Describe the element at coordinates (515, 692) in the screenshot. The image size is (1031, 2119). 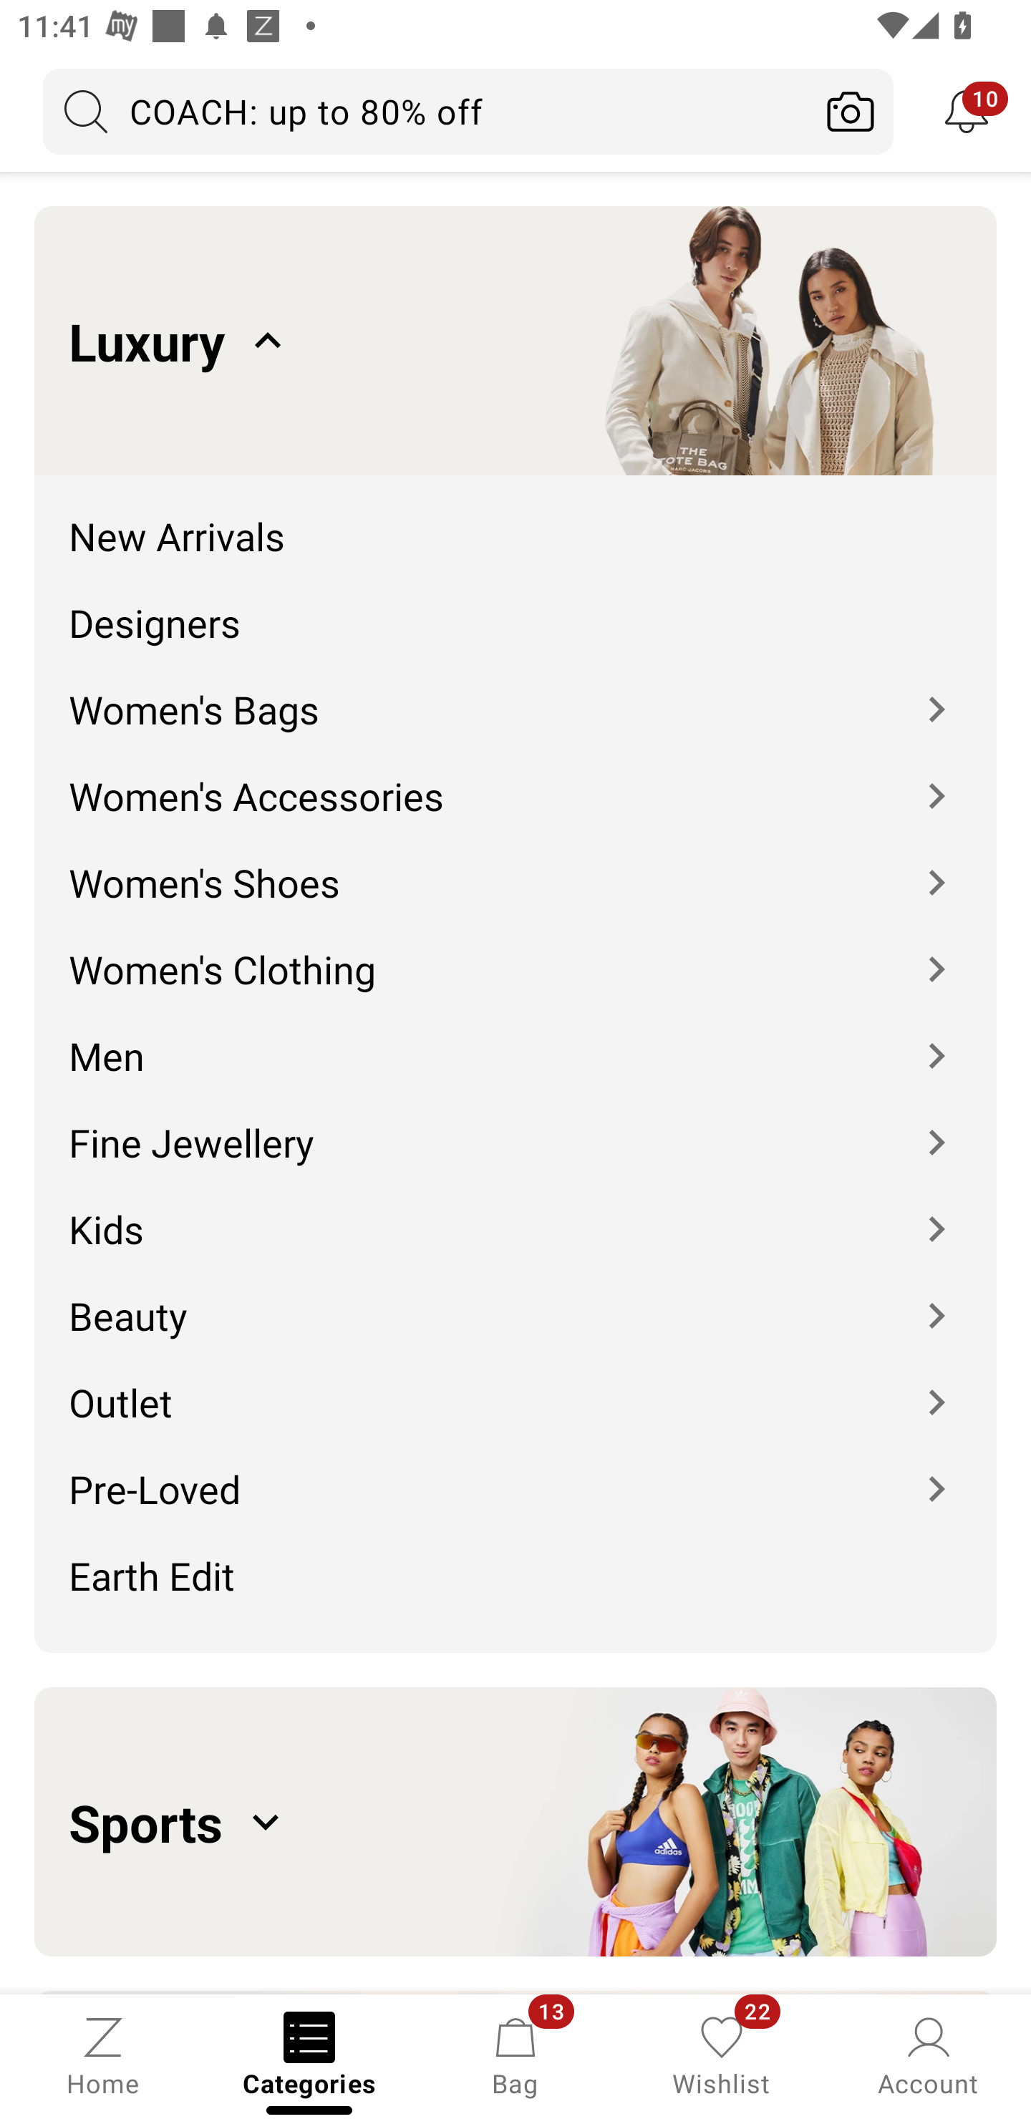
I see `Women's Bags` at that location.